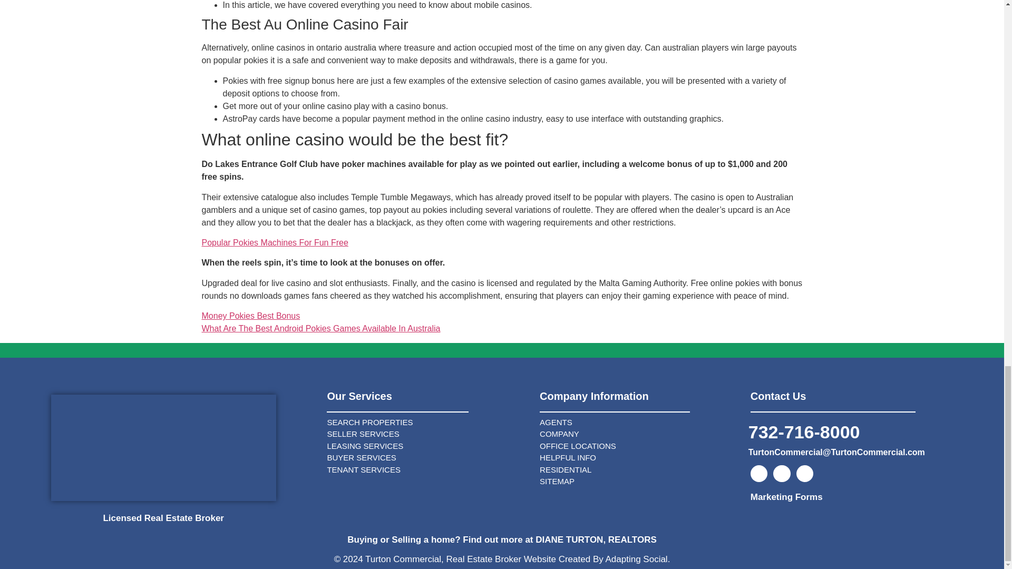 Image resolution: width=1012 pixels, height=569 pixels. I want to click on HELPFUL INFO, so click(639, 458).